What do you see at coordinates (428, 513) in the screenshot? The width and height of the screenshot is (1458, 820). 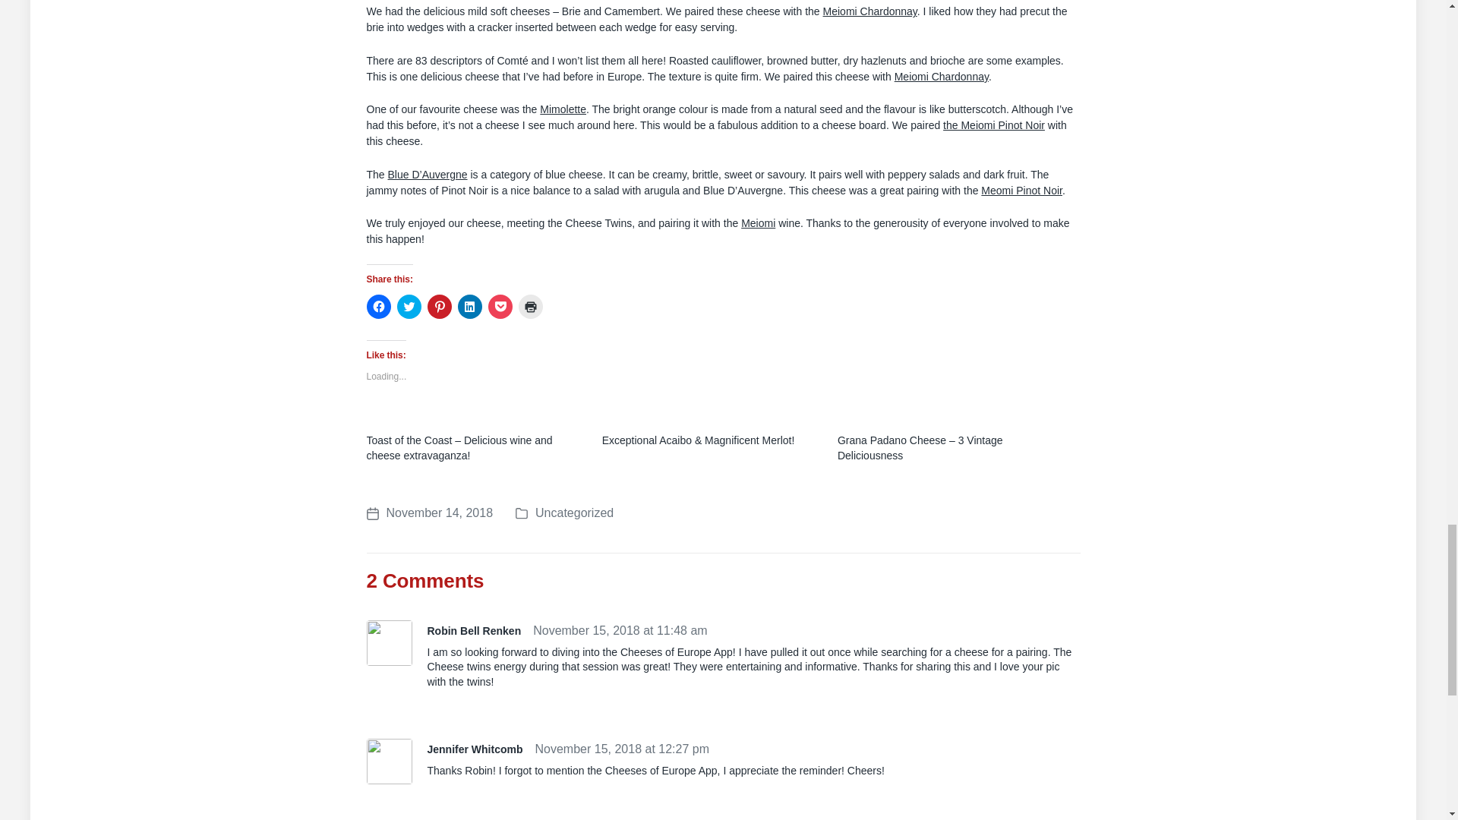 I see `November 14, 2018` at bounding box center [428, 513].